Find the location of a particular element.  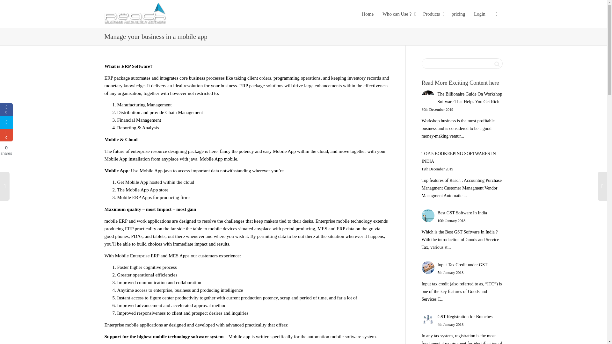

Reach Accounting Software is located at coordinates (135, 14).